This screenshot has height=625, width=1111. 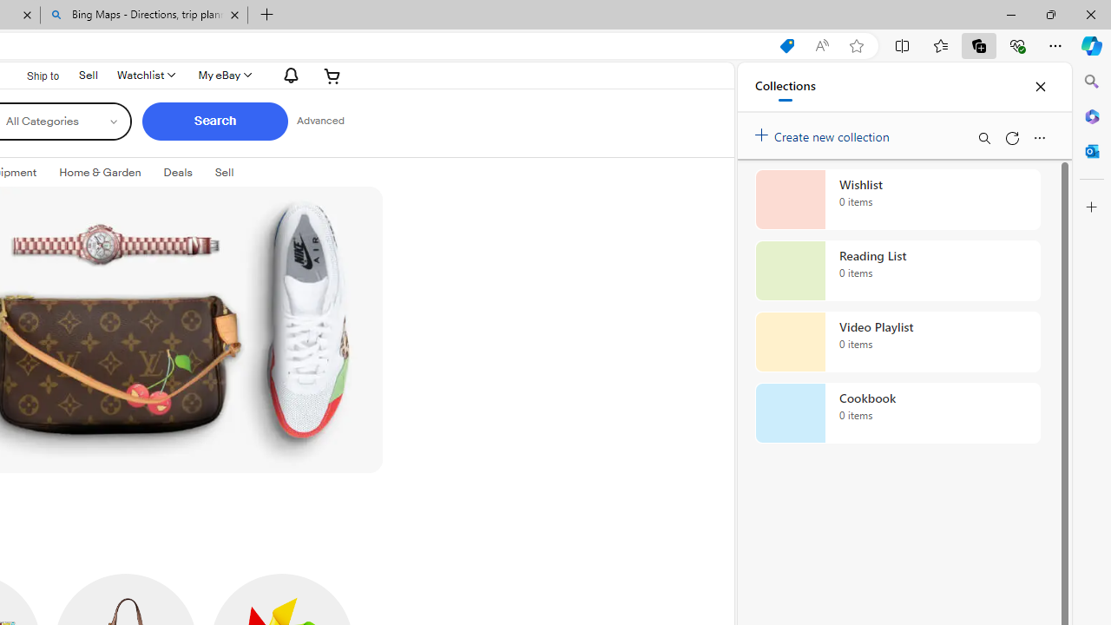 I want to click on WatchlistExpand Watch List, so click(x=145, y=75).